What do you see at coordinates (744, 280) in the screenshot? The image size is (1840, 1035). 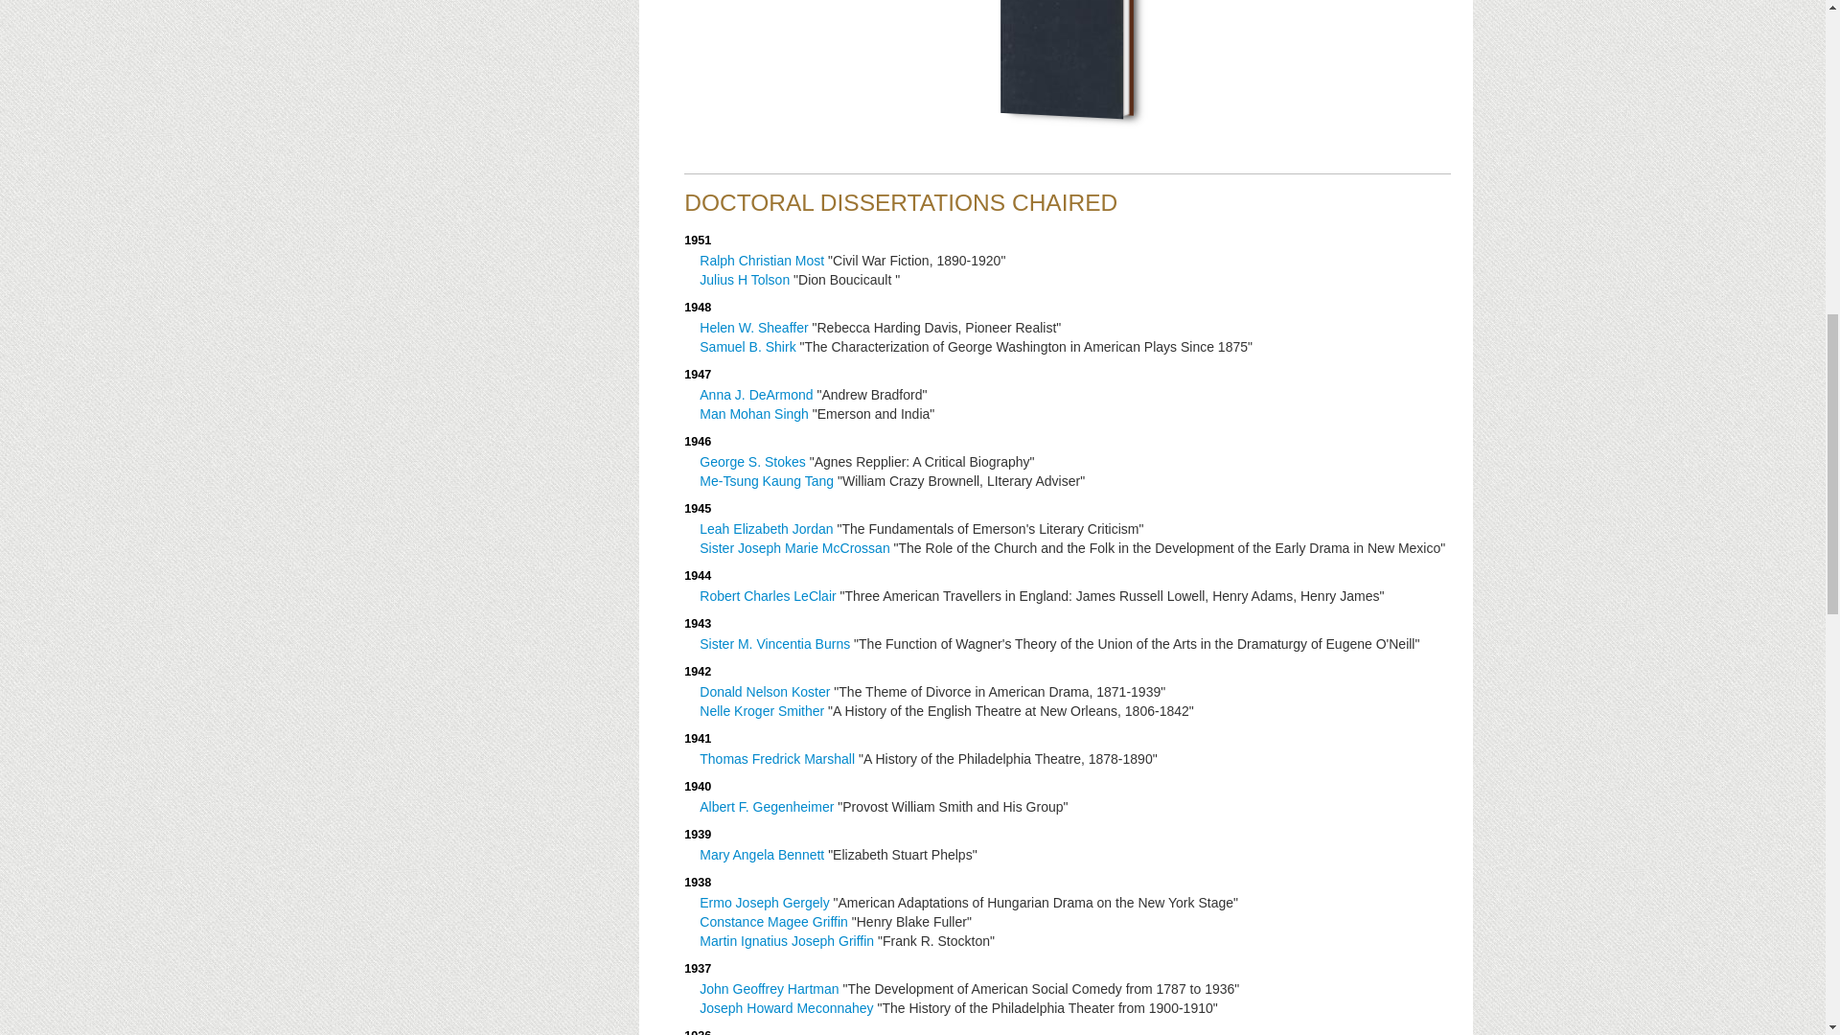 I see `Julius H Tolson` at bounding box center [744, 280].